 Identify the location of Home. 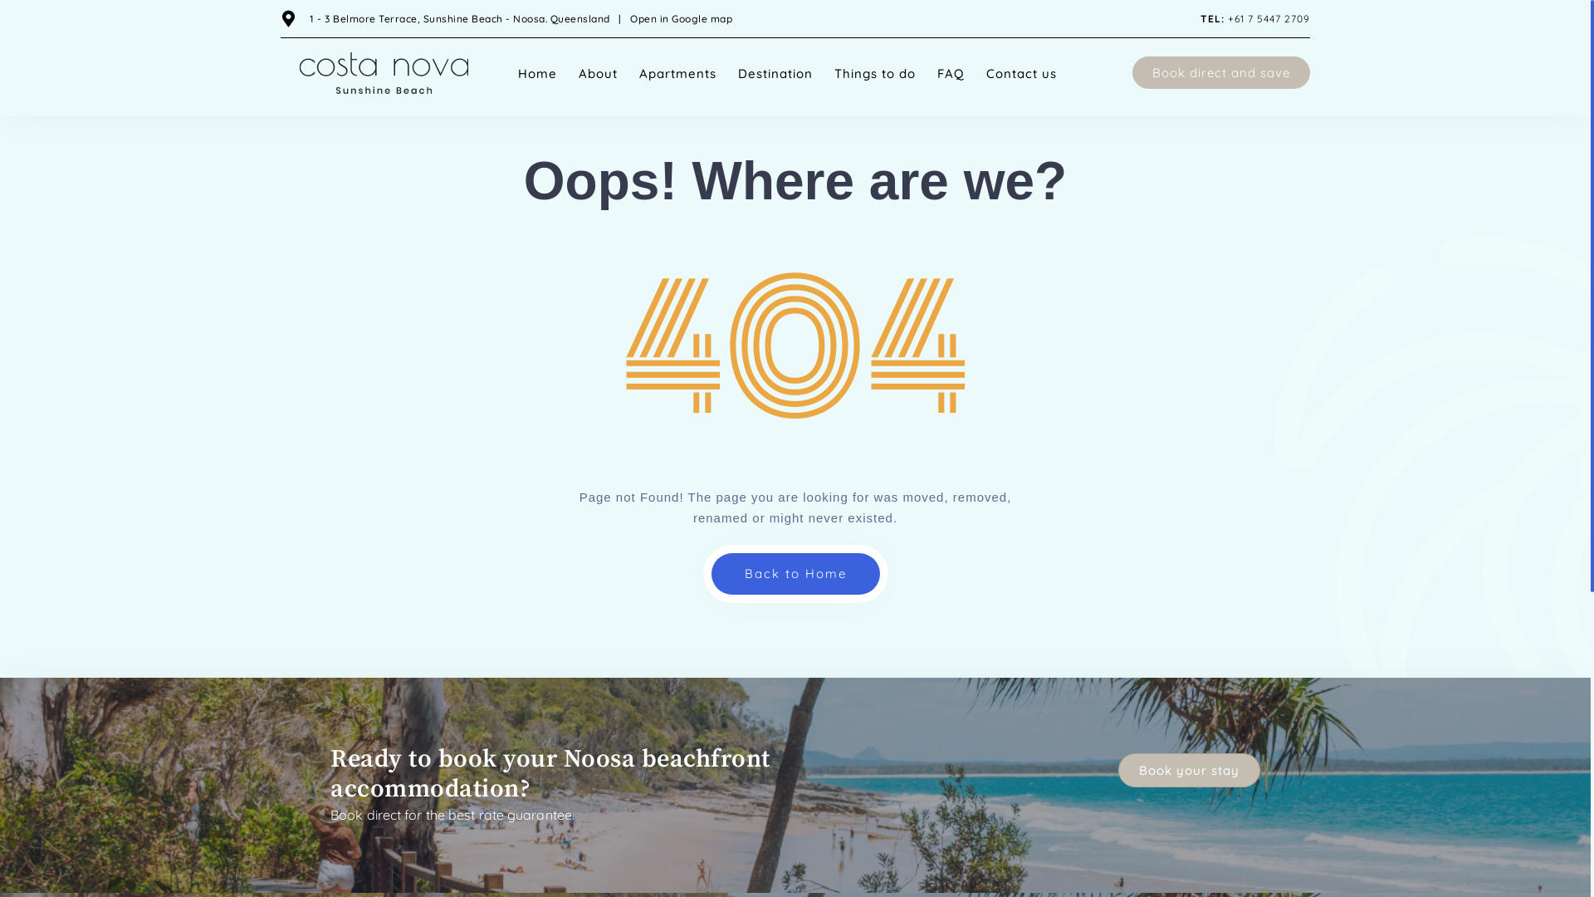
(536, 73).